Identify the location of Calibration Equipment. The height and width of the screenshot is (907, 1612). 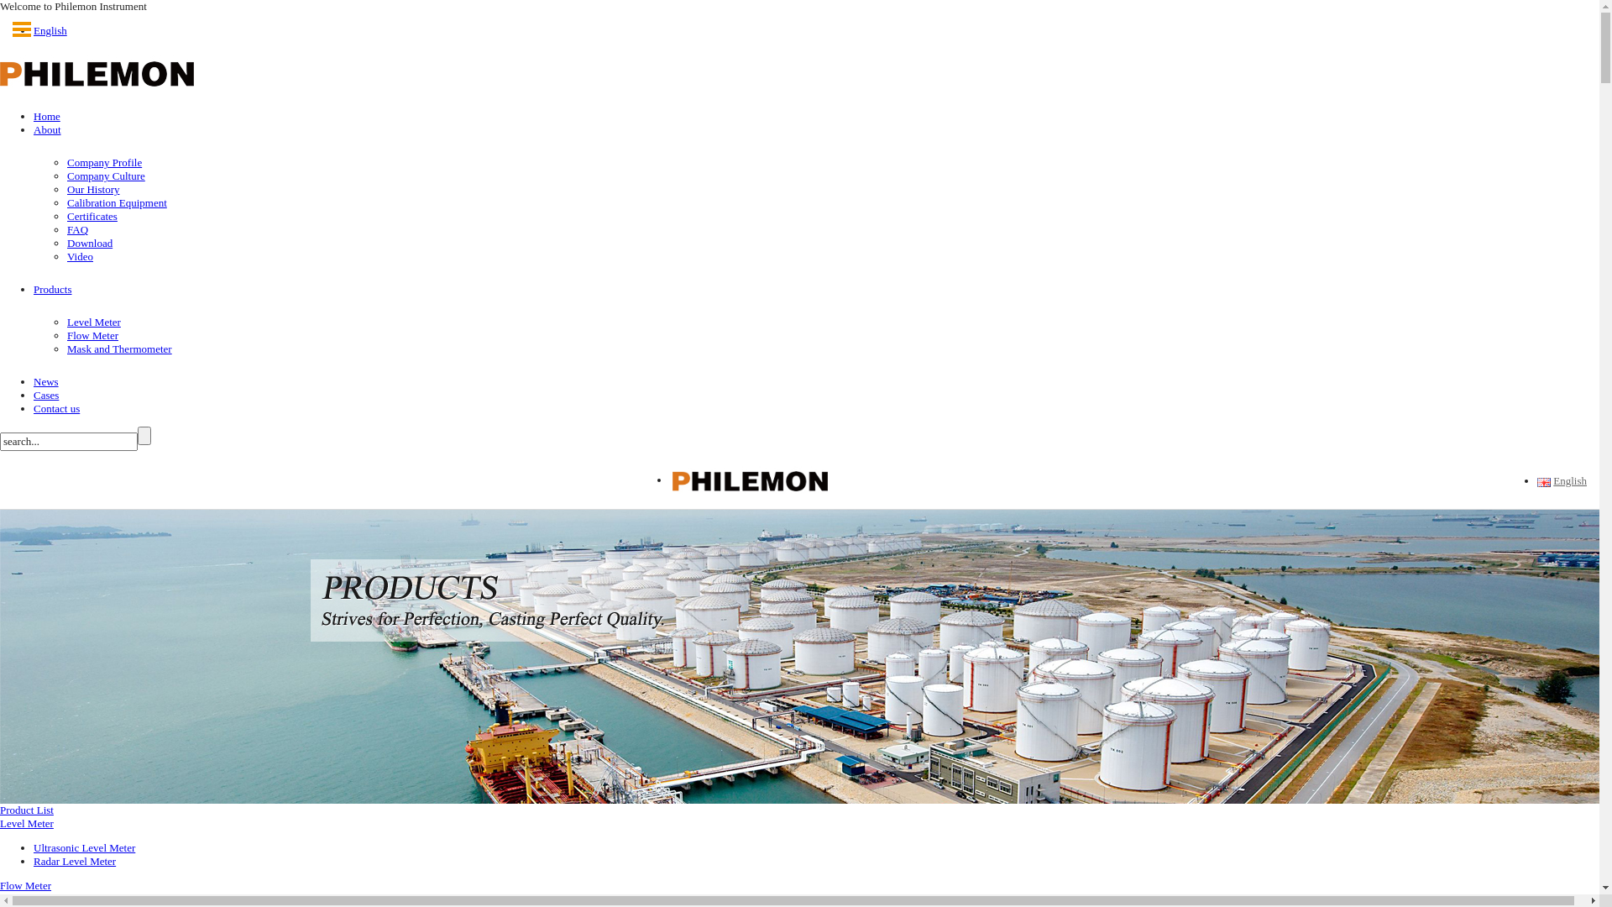
(118, 203).